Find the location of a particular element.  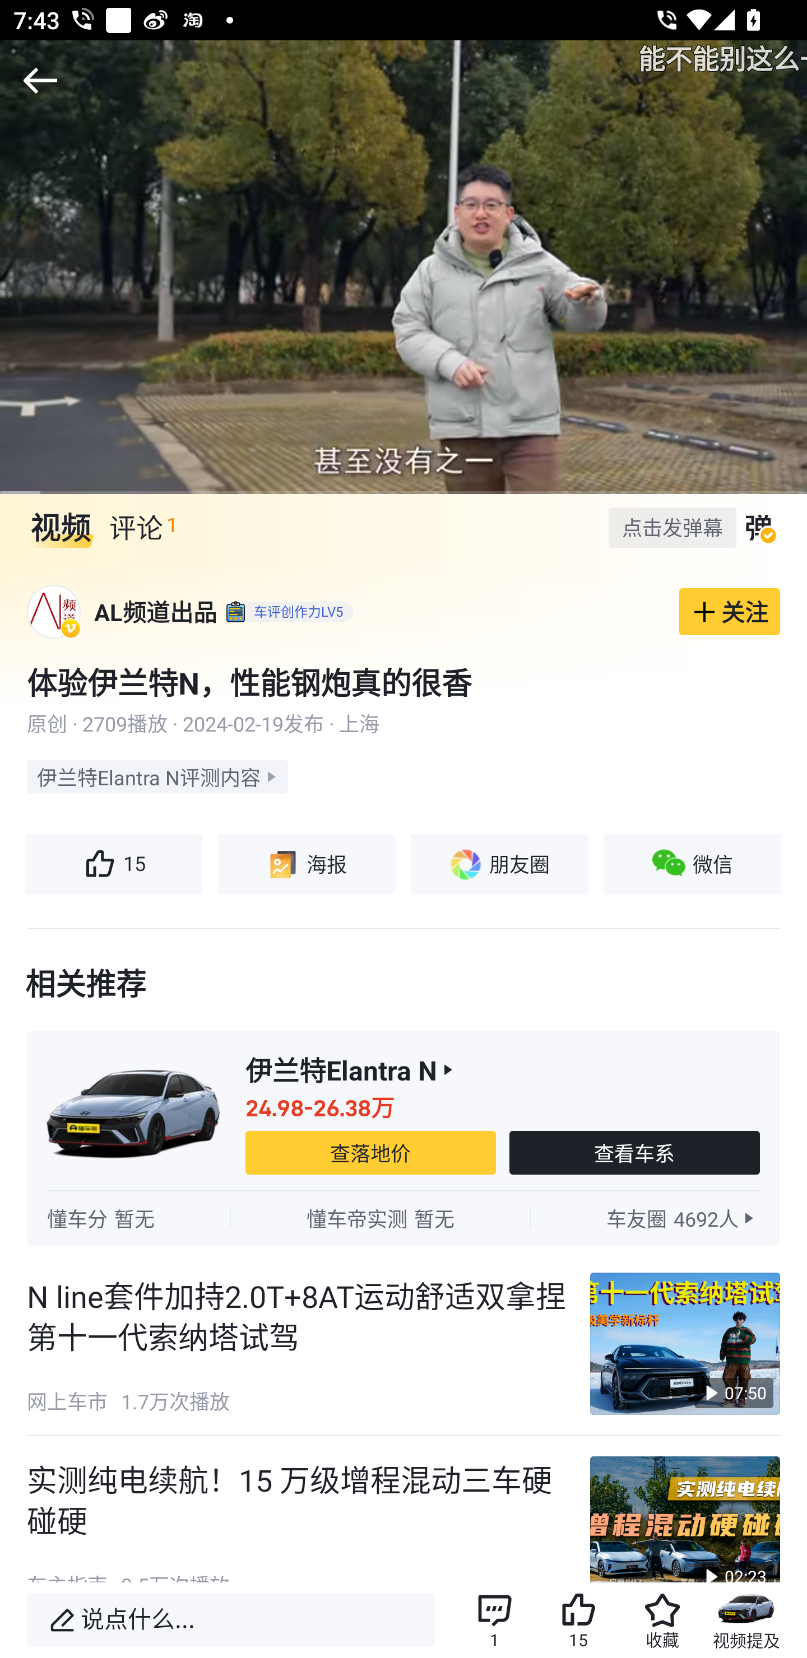

朋友圈 is located at coordinates (499, 864).